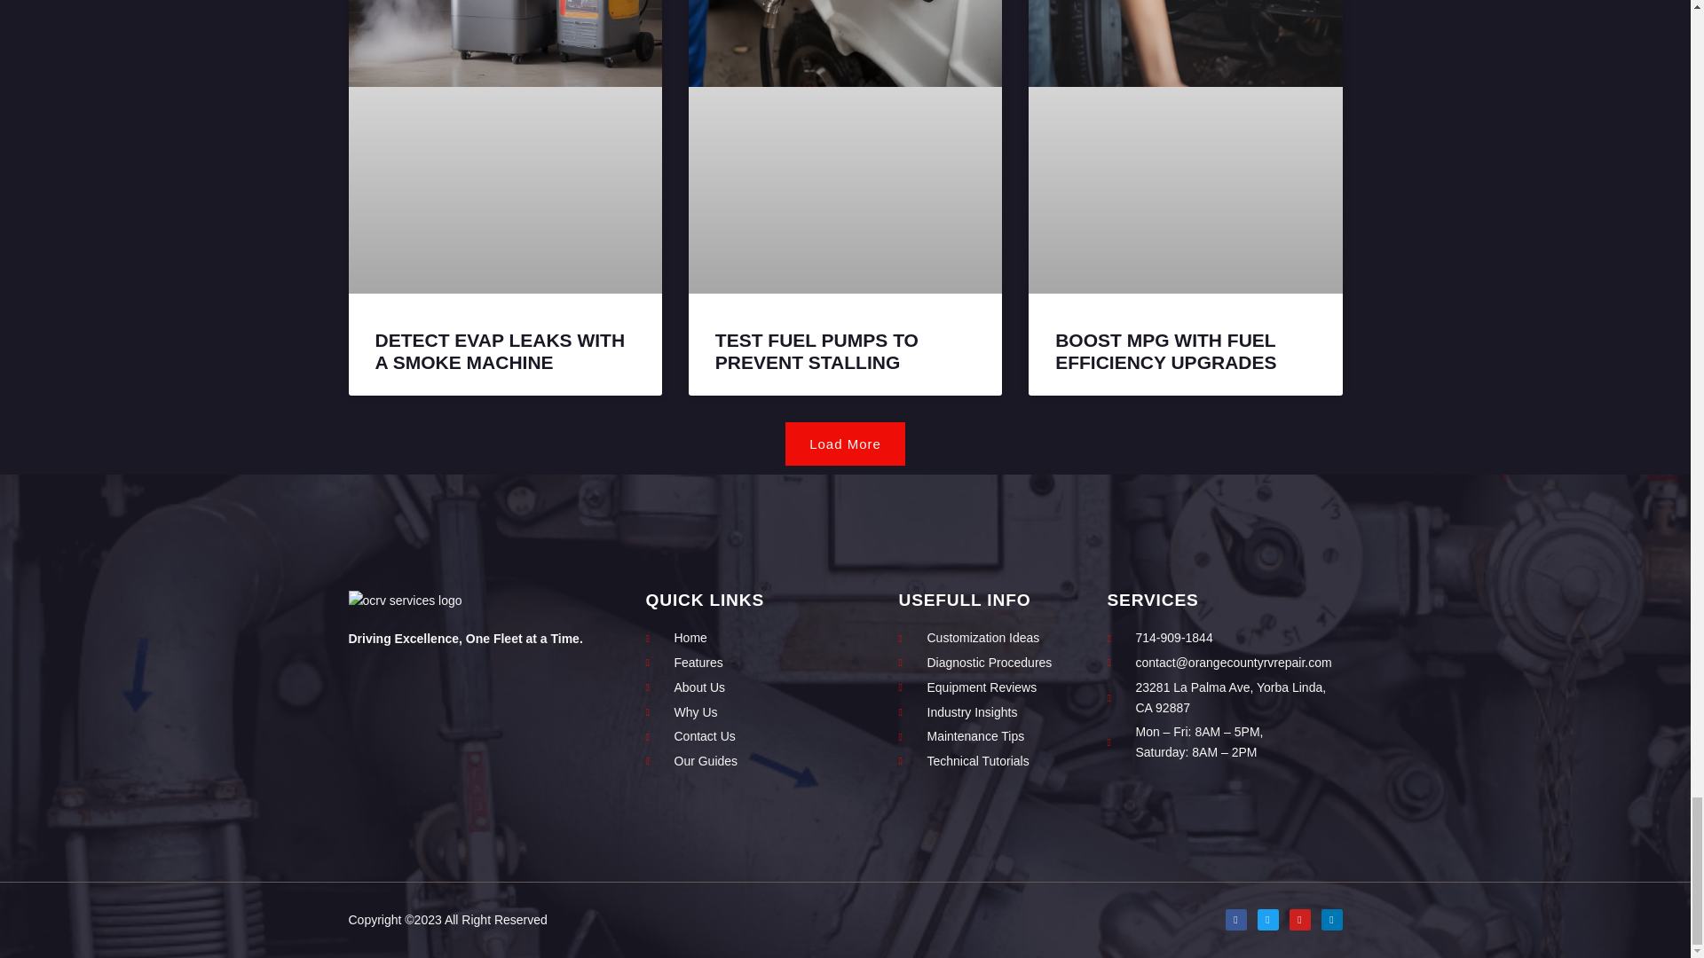 The image size is (1704, 958). Describe the element at coordinates (816, 351) in the screenshot. I see `TEST FUEL PUMPS TO PREVENT STALLING` at that location.